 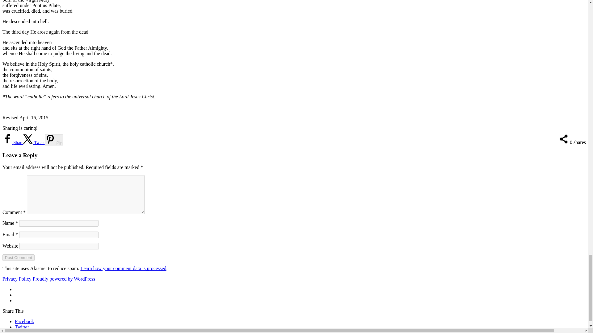 What do you see at coordinates (54, 140) in the screenshot?
I see `Pin` at bounding box center [54, 140].